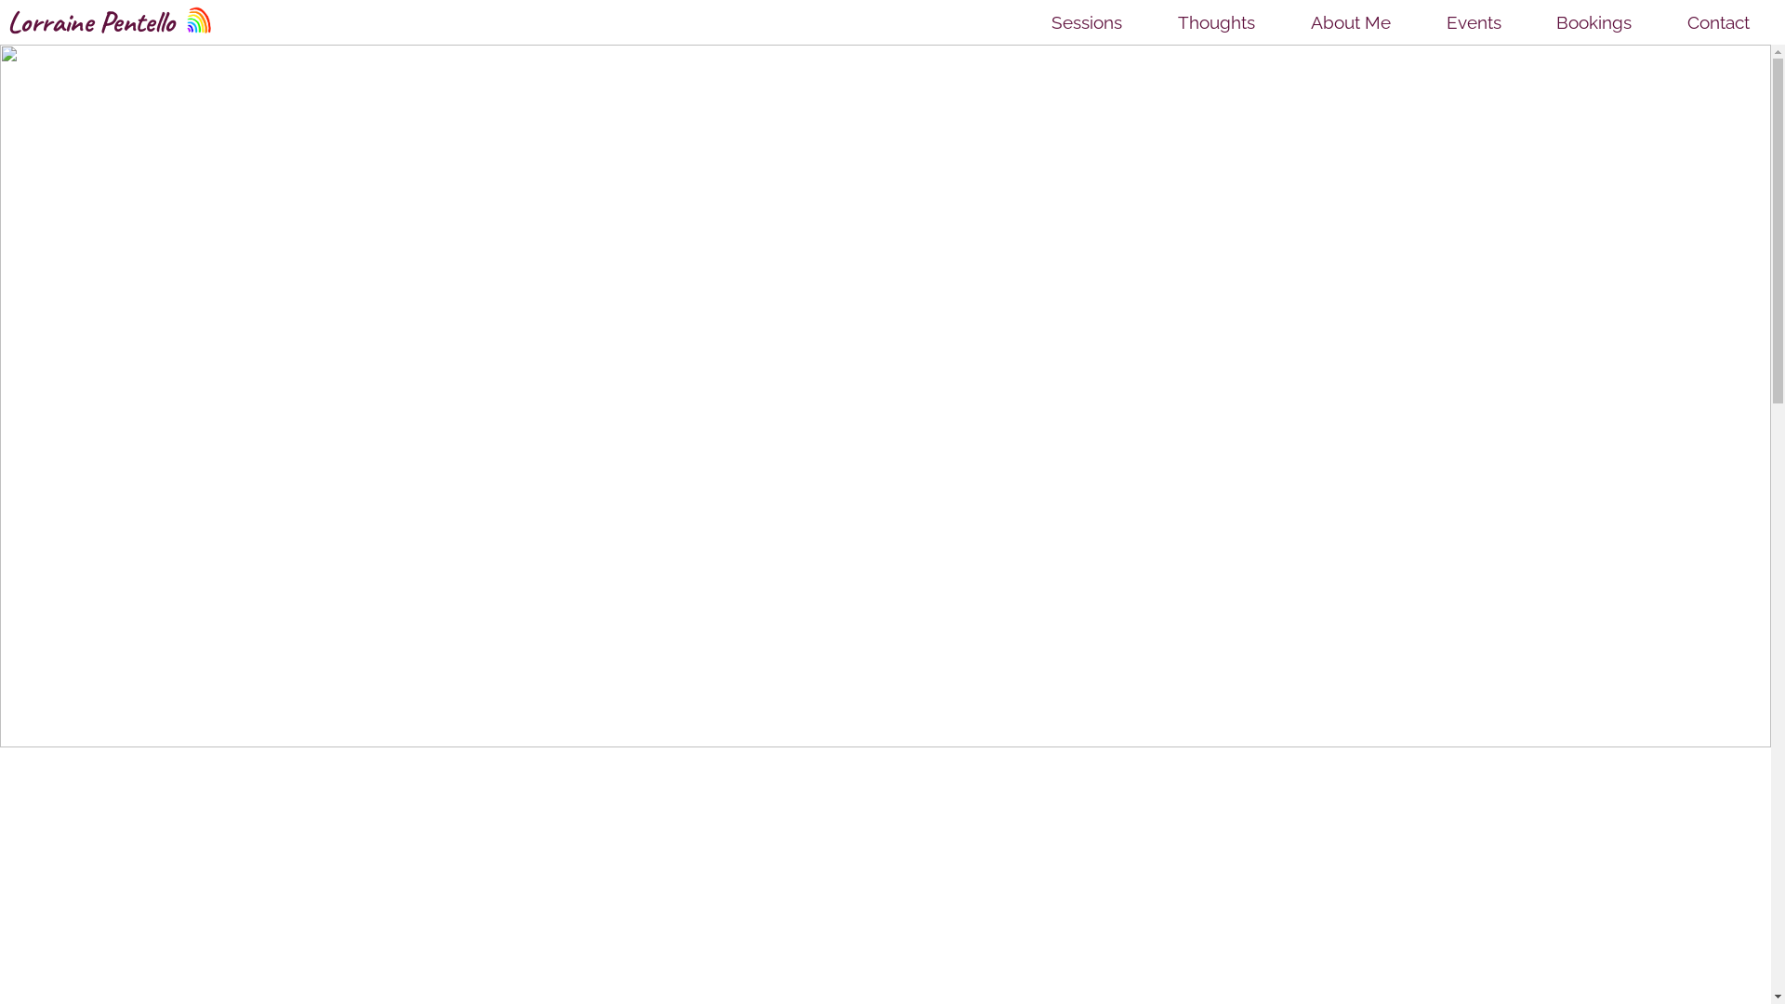 This screenshot has width=1785, height=1004. I want to click on Sessions, so click(1087, 22).